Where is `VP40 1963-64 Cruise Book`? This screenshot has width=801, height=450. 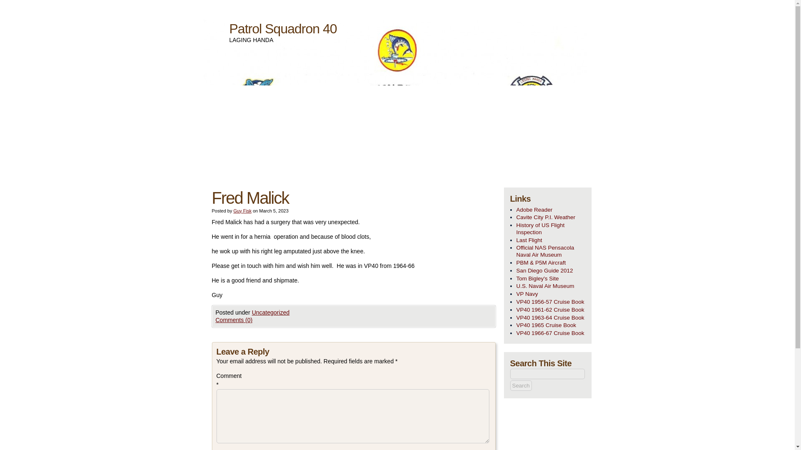 VP40 1963-64 Cruise Book is located at coordinates (551, 318).